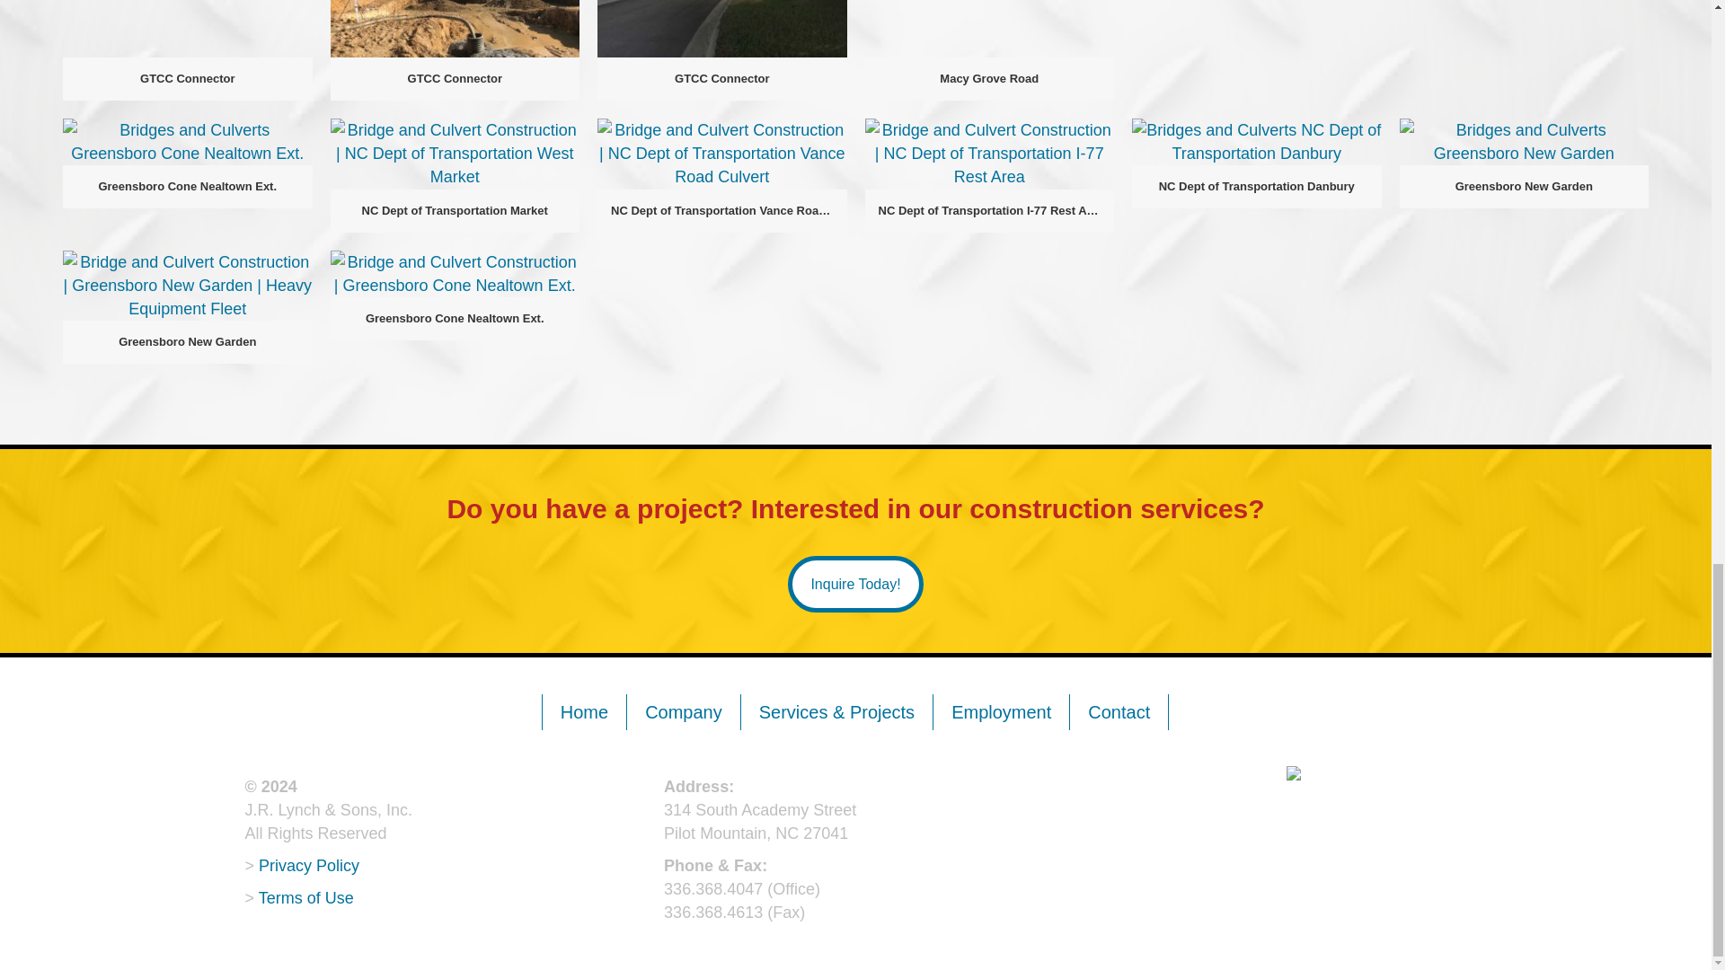 This screenshot has height=970, width=1725. Describe the element at coordinates (455, 29) in the screenshot. I see `g-bridges-culverts-gtcc-connector-02` at that location.